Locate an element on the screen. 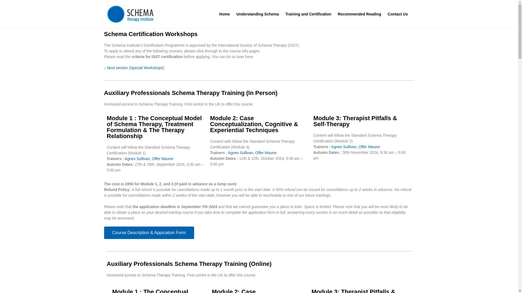 Image resolution: width=522 pixels, height=293 pixels. Recommended Reading is located at coordinates (359, 14).